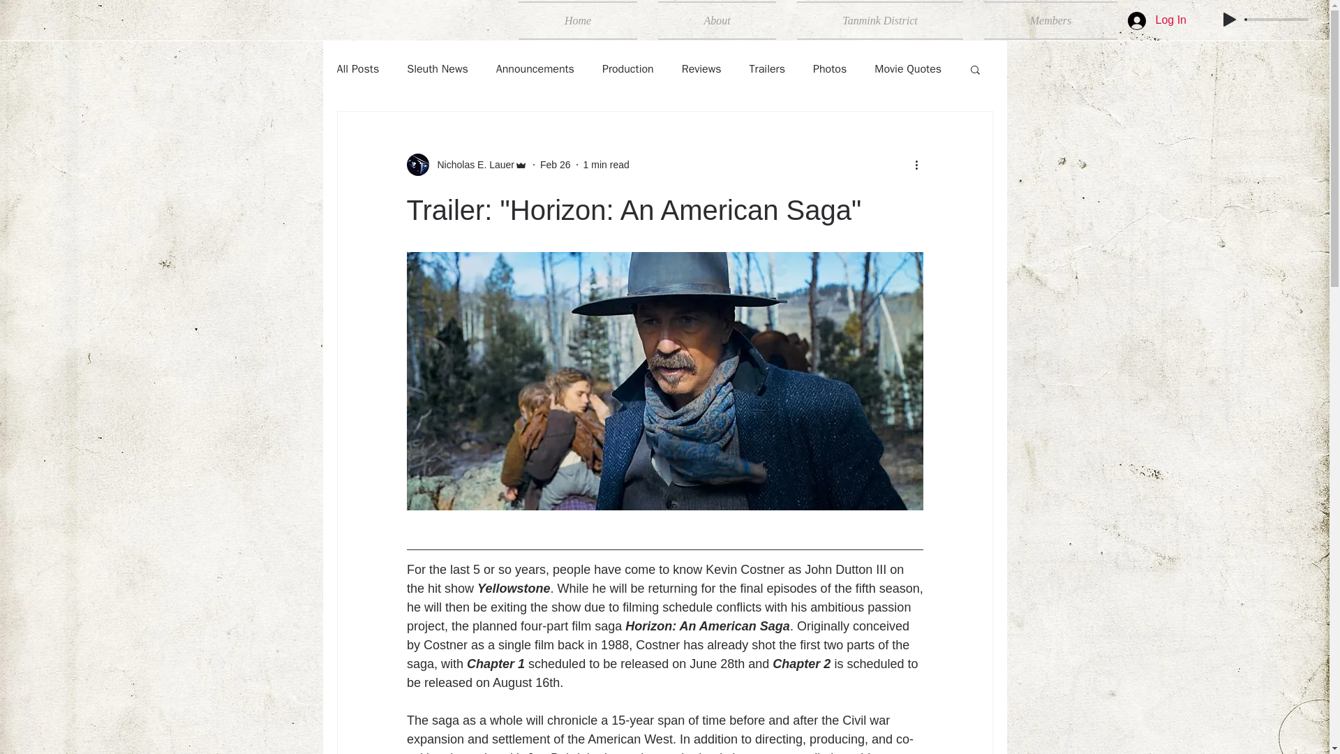 The image size is (1340, 754). I want to click on Announcements, so click(535, 68).